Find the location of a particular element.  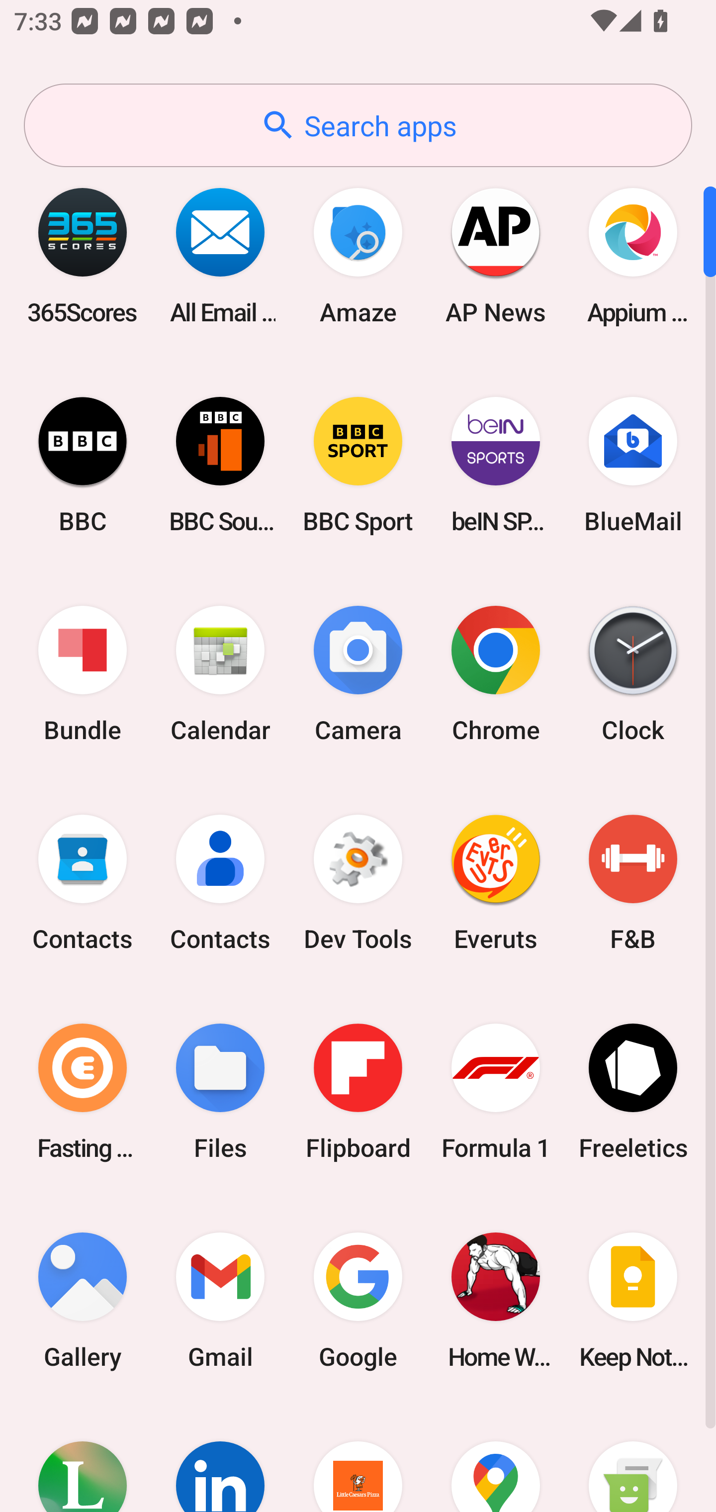

Maps is located at coordinates (495, 1458).